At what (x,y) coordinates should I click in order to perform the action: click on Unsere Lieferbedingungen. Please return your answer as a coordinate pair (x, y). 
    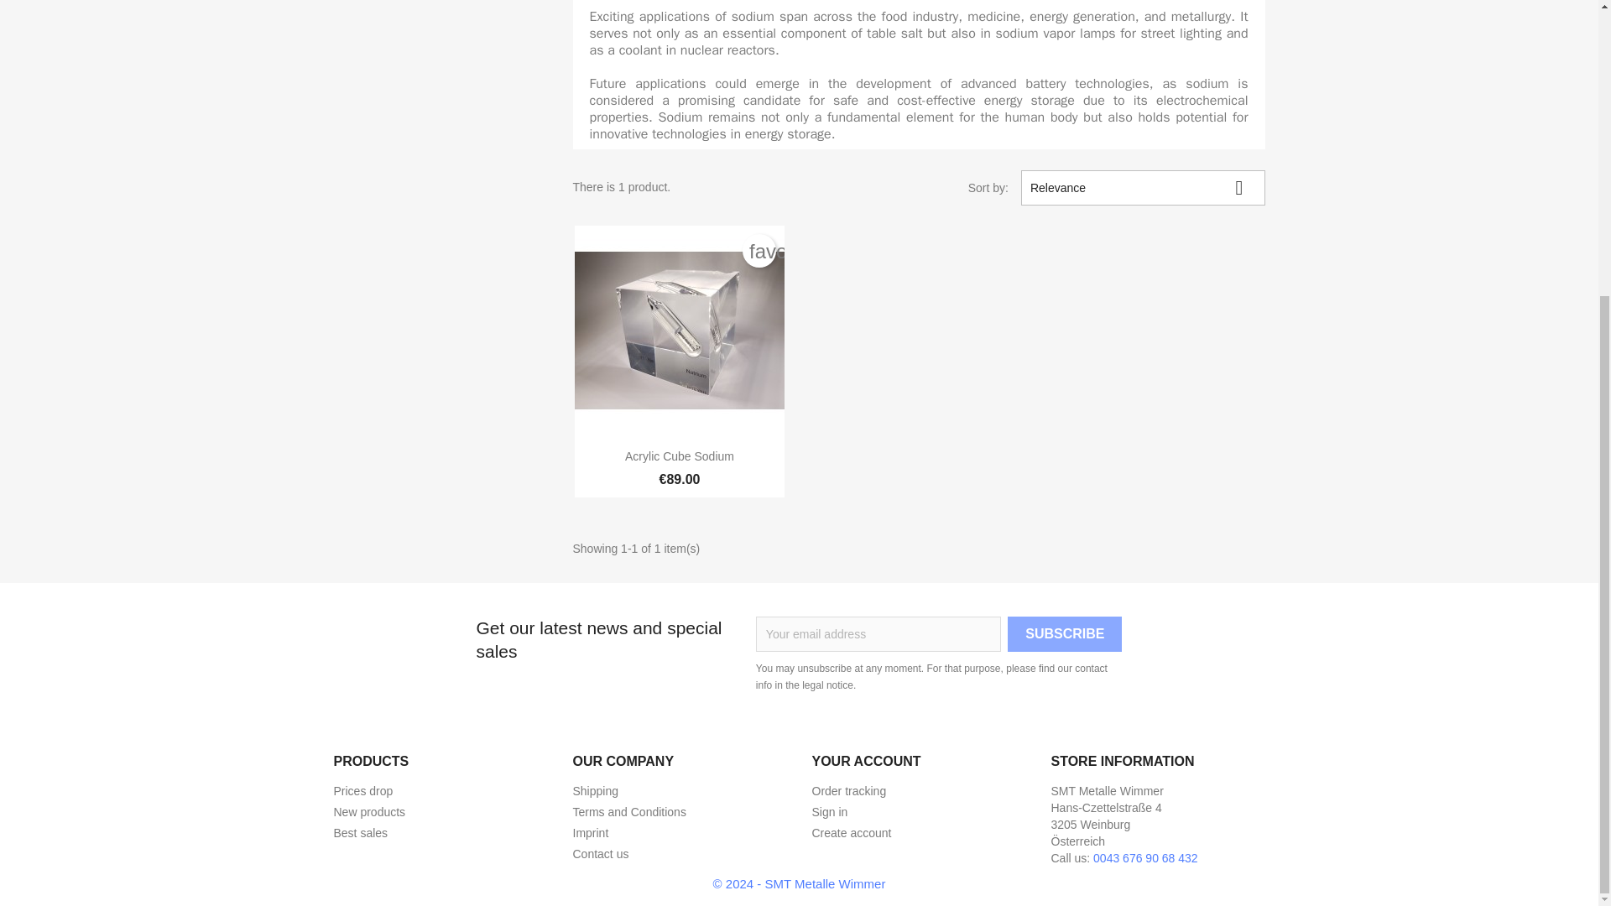
    Looking at the image, I should click on (595, 791).